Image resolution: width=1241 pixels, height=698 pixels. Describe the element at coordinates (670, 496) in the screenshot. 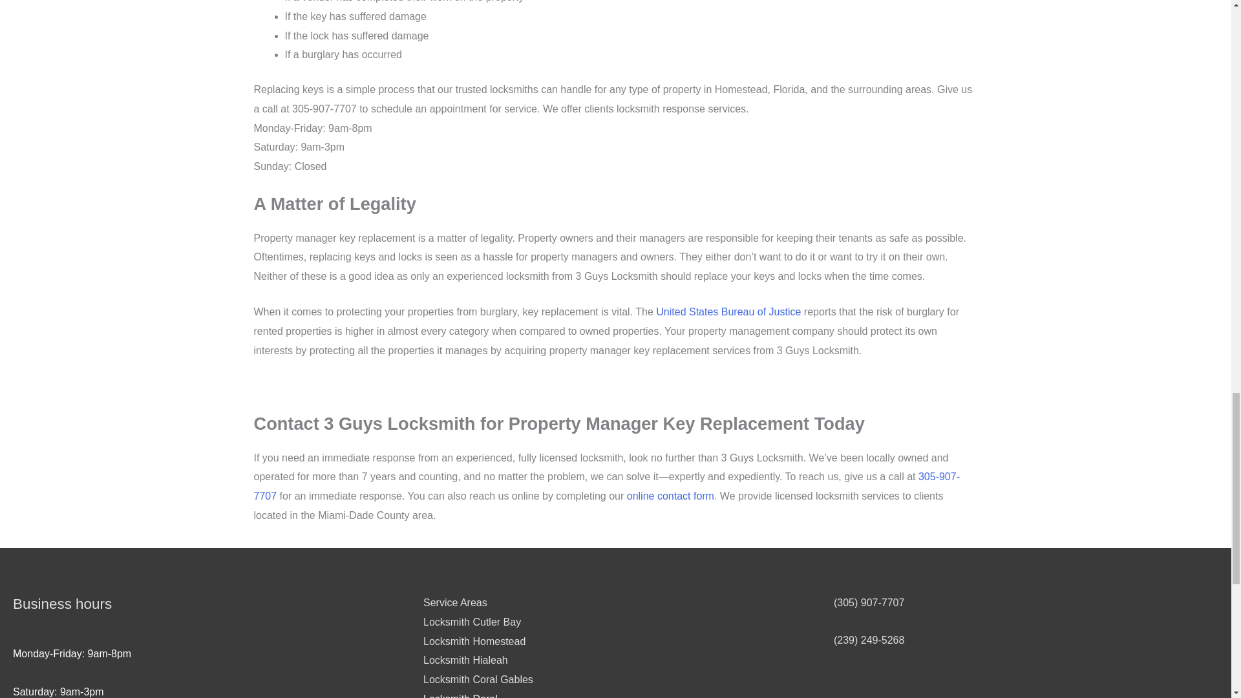

I see `online contact form` at that location.